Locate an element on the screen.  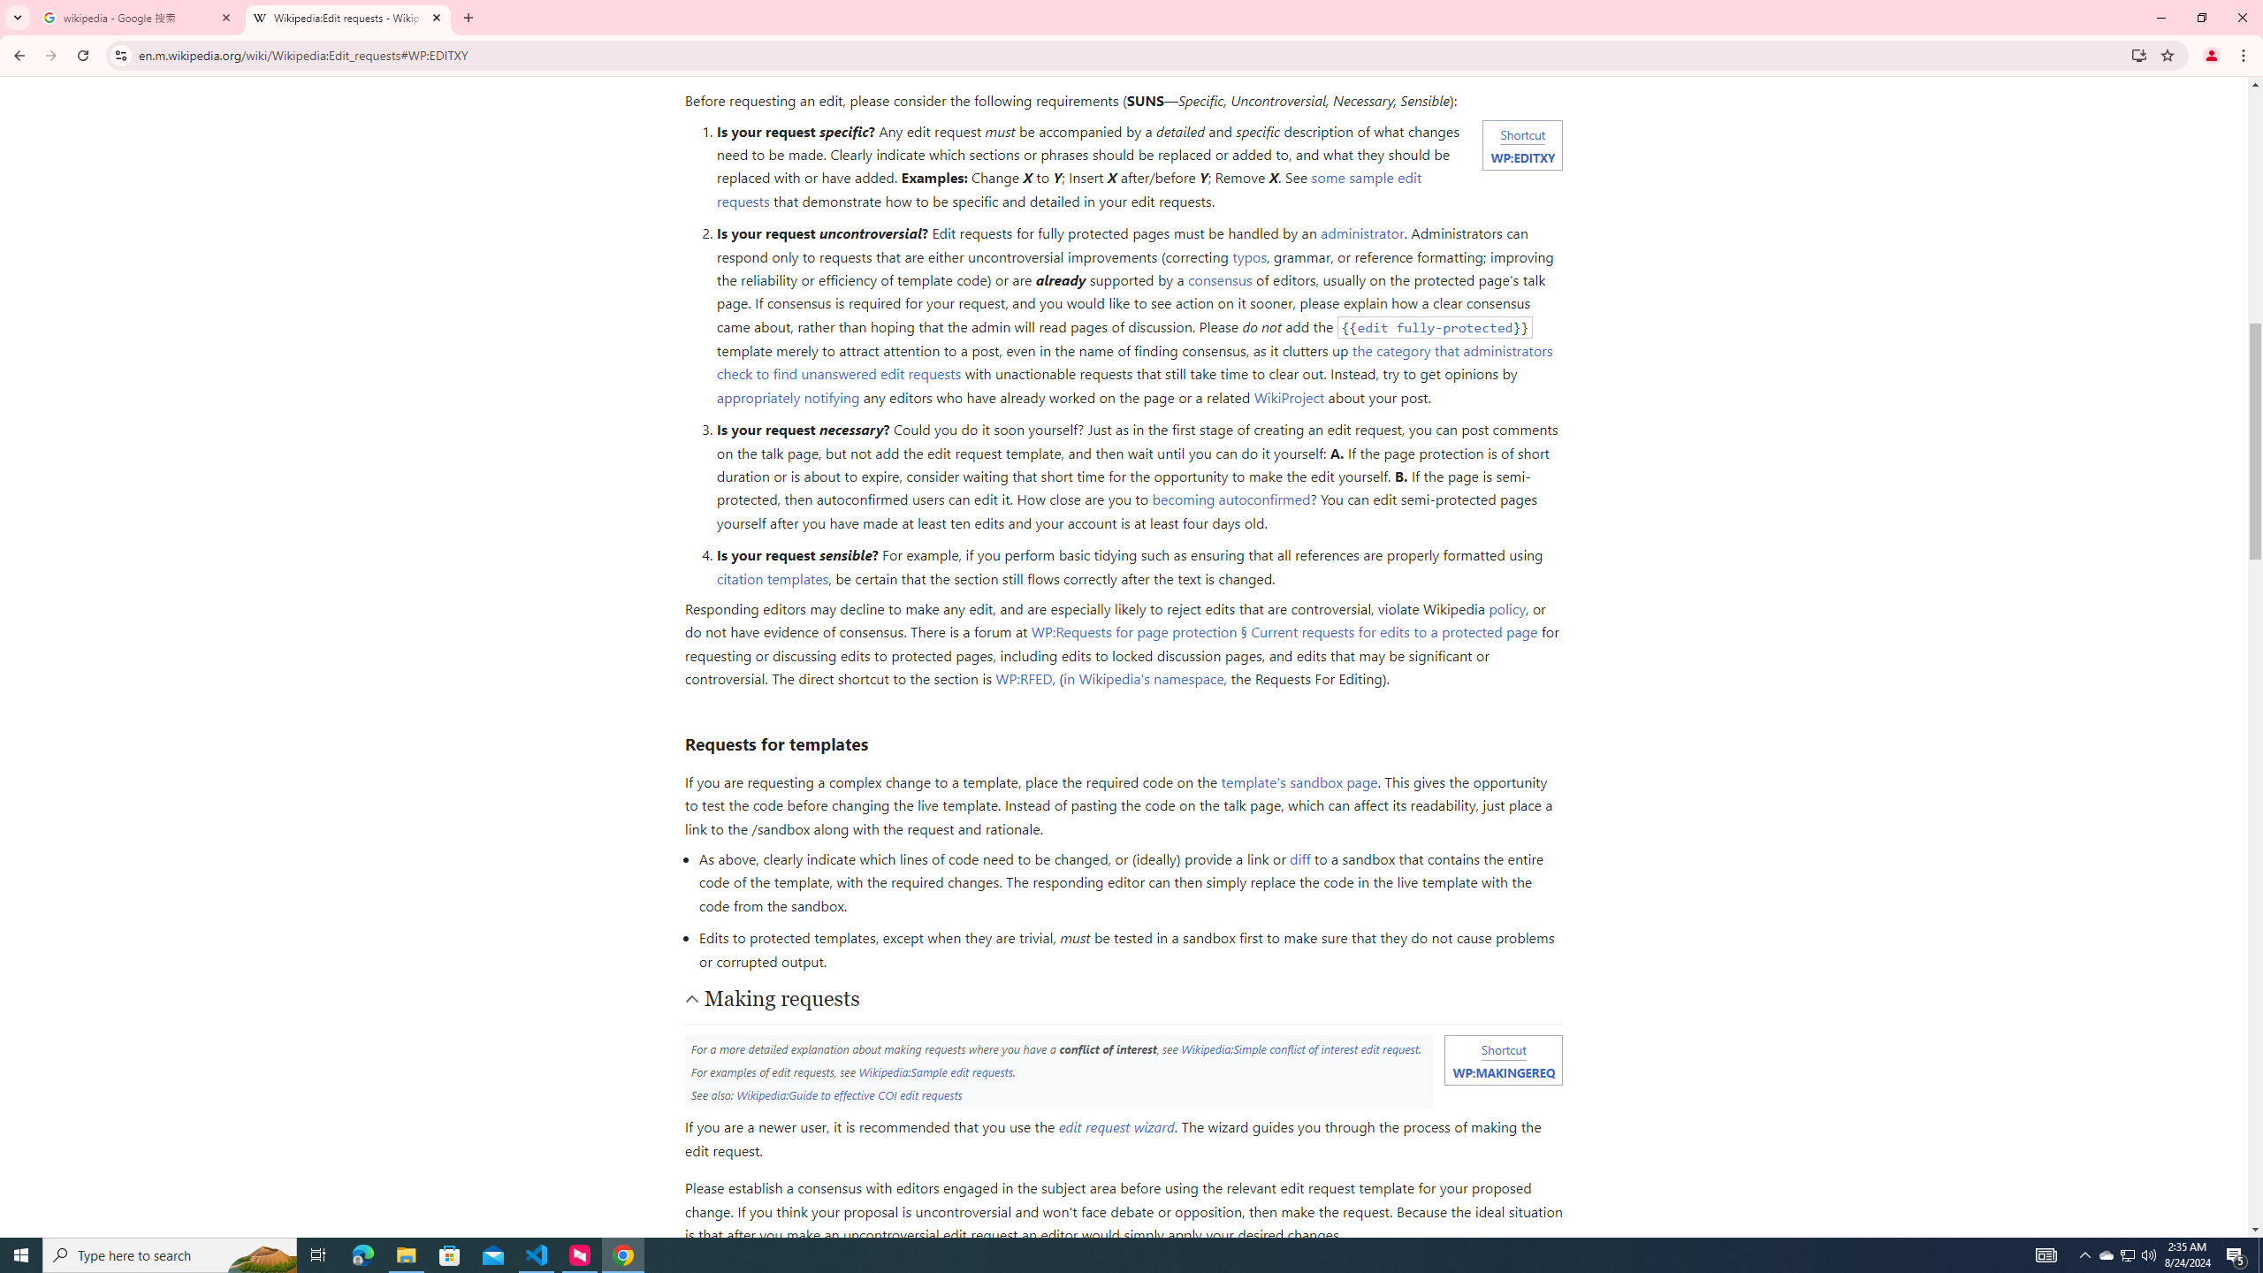
typos is located at coordinates (1250, 256).